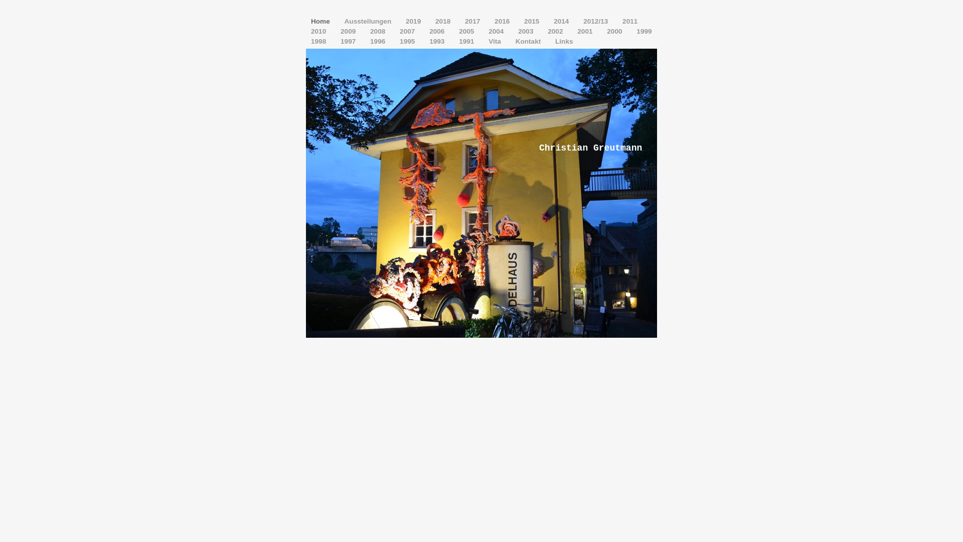 Image resolution: width=963 pixels, height=542 pixels. Describe the element at coordinates (408, 41) in the screenshot. I see `1995` at that location.